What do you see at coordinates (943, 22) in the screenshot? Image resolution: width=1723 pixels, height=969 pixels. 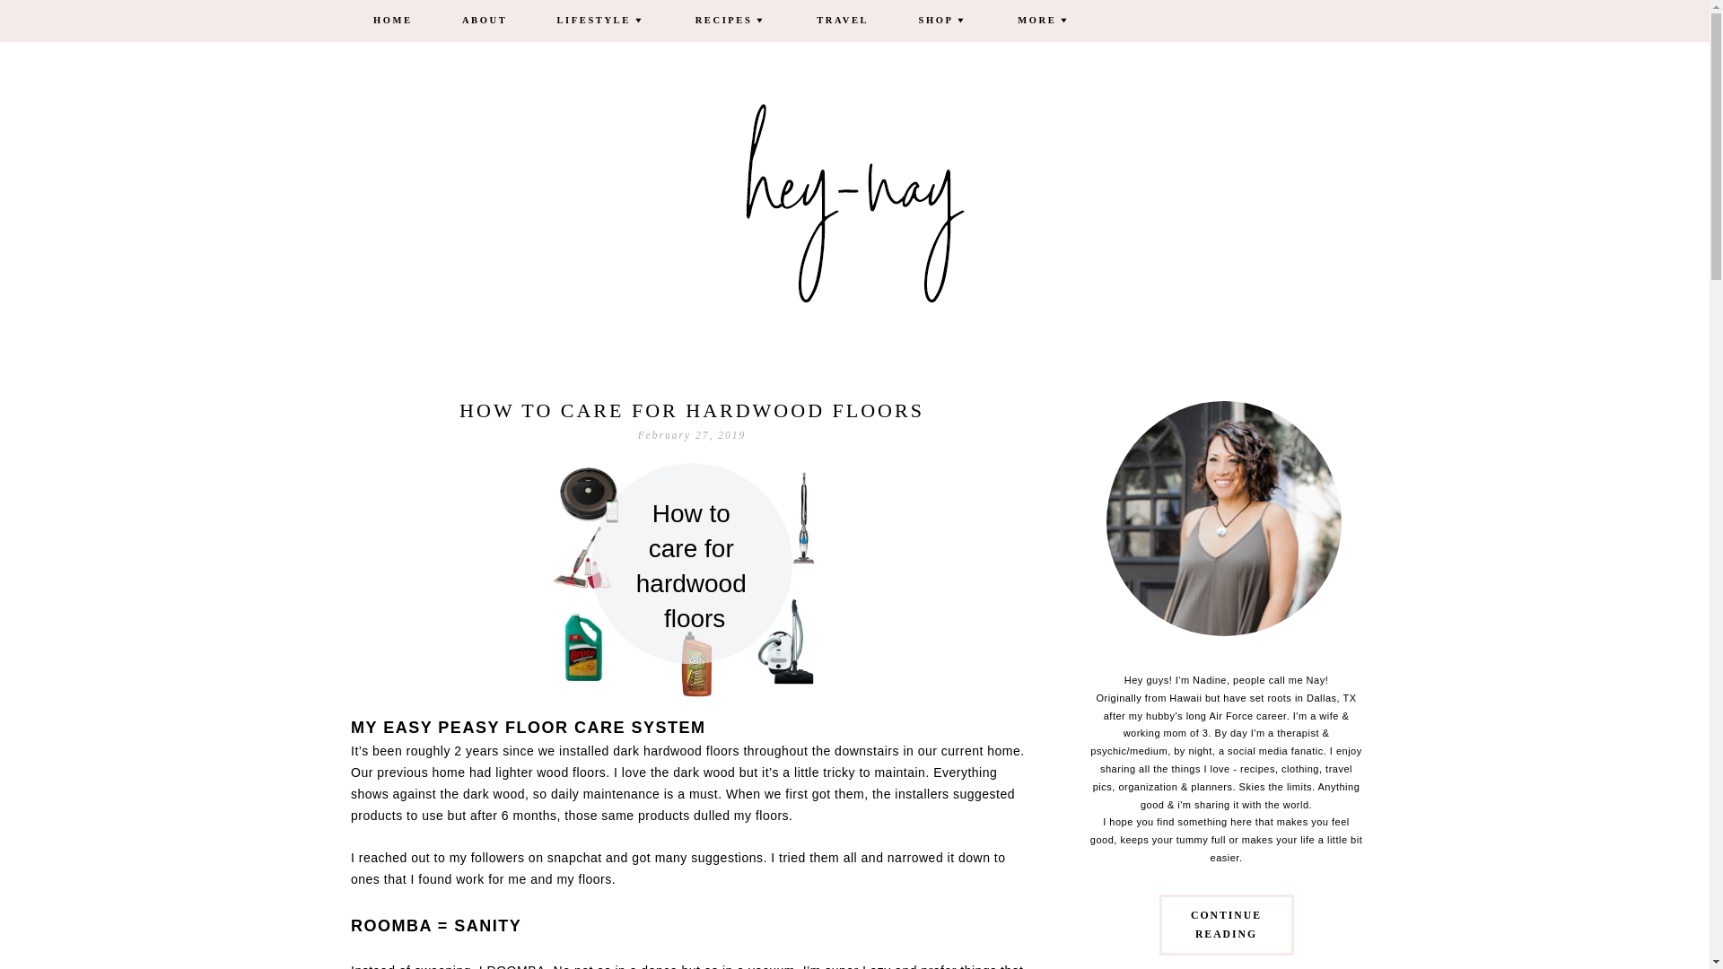 I see `SHOP` at bounding box center [943, 22].